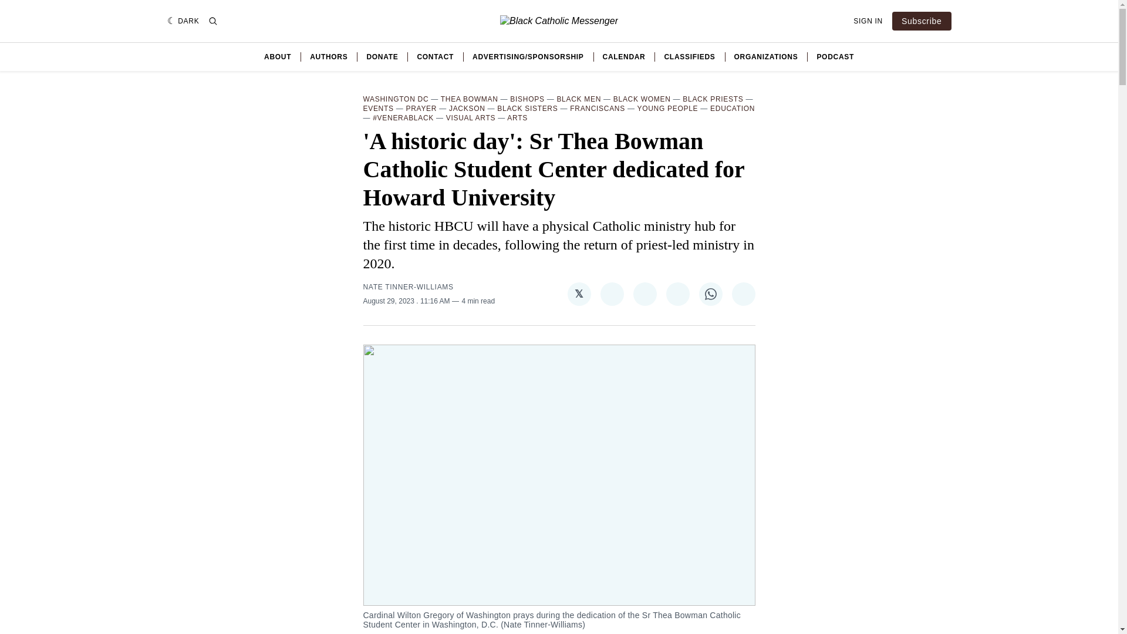 Image resolution: width=1127 pixels, height=634 pixels. Describe the element at coordinates (378, 109) in the screenshot. I see `EVENTS` at that location.